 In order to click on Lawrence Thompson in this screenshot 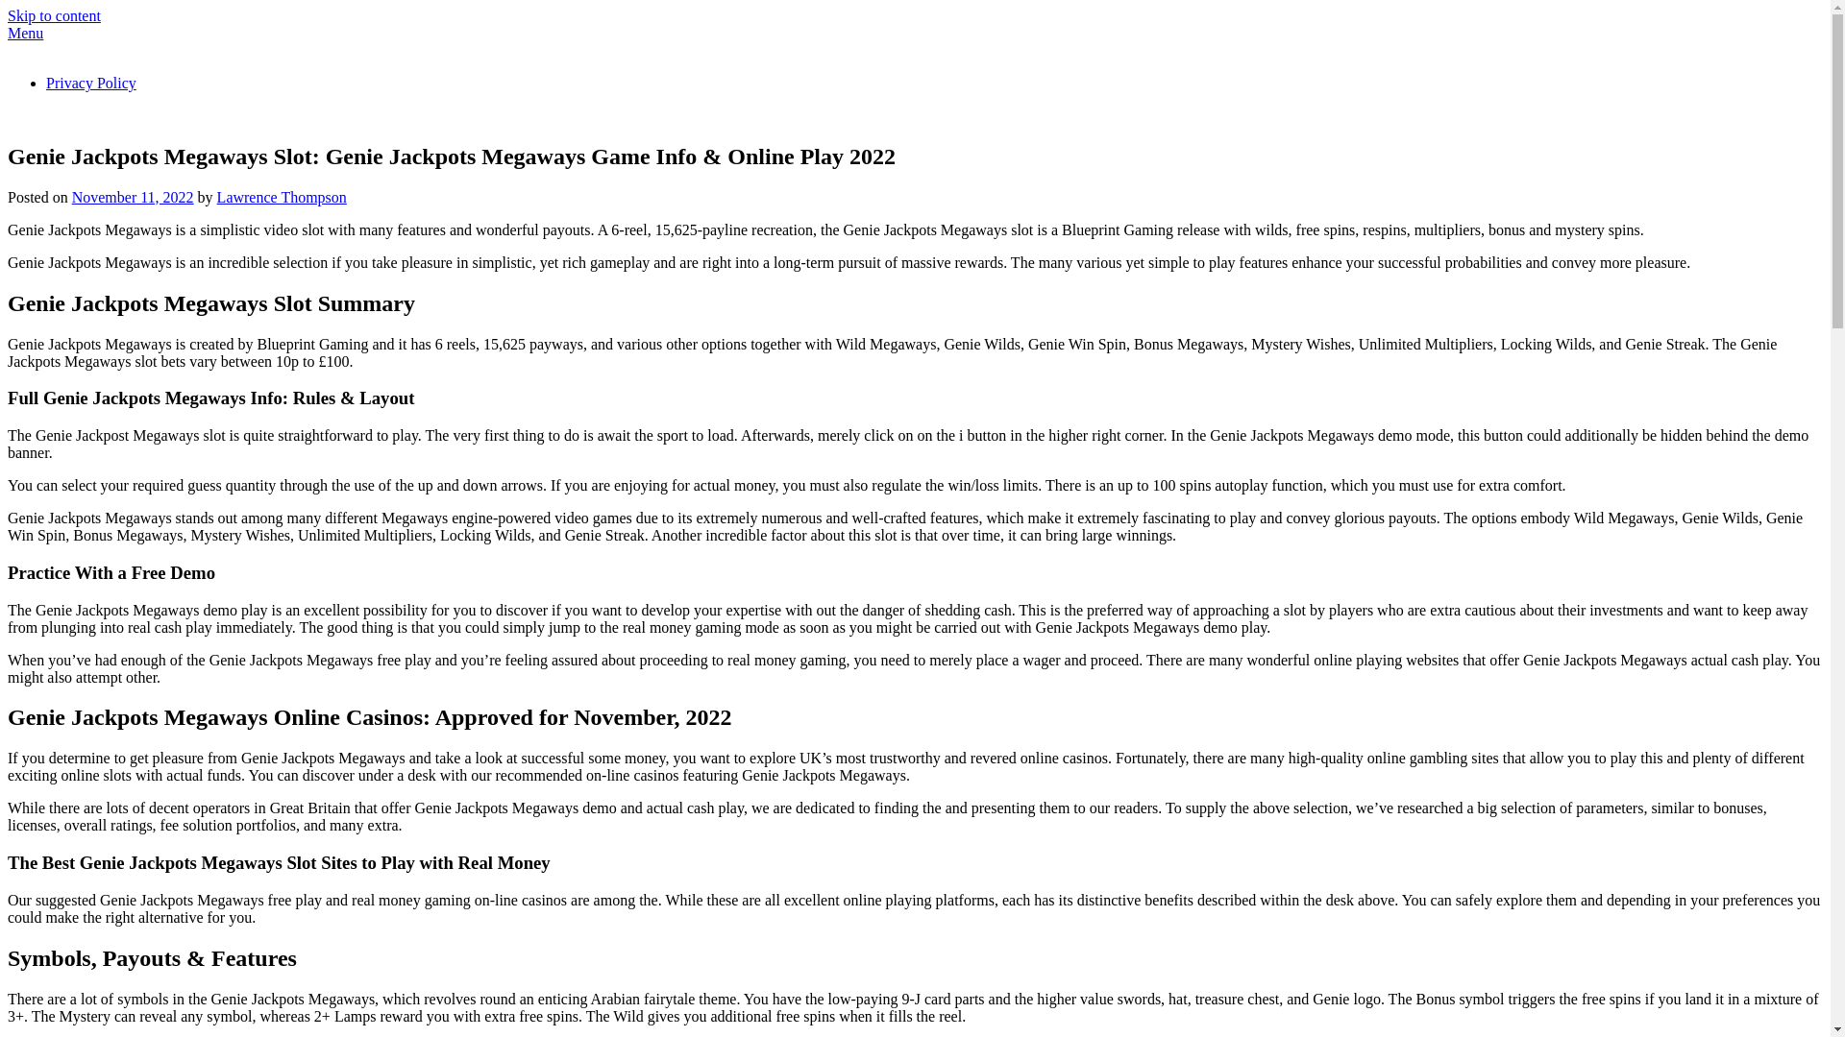, I will do `click(283, 198)`.